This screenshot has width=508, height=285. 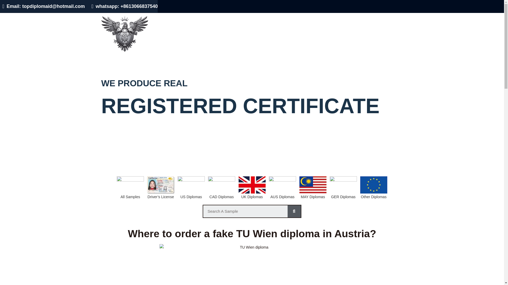 What do you see at coordinates (391, 19) in the screenshot?
I see `CONTACT US` at bounding box center [391, 19].